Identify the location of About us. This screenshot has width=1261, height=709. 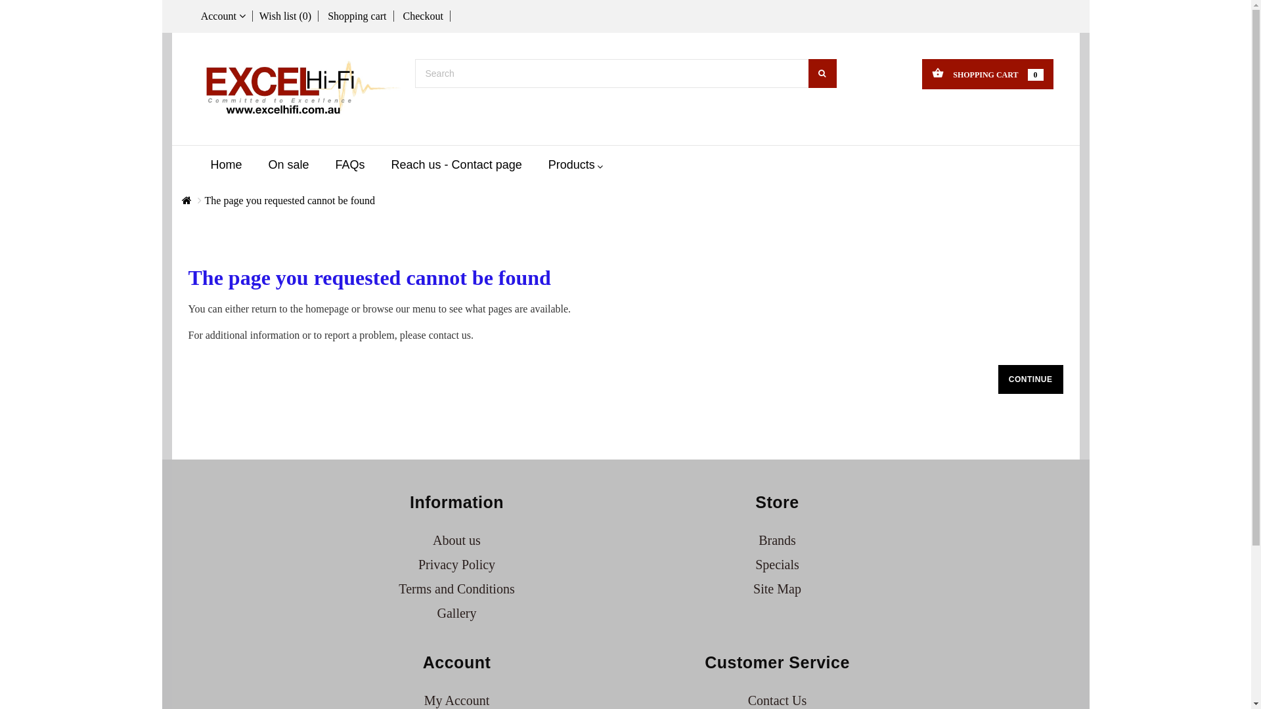
(457, 540).